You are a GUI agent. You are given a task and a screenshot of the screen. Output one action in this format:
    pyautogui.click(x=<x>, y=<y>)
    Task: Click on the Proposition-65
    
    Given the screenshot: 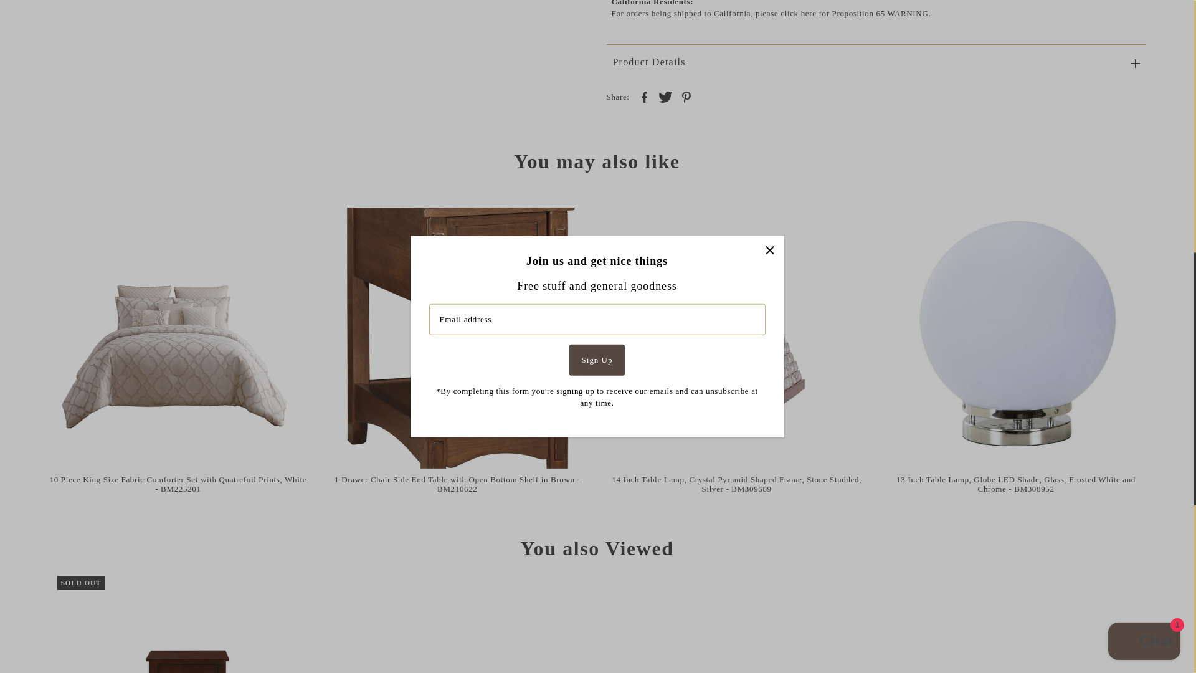 What is the action you would take?
    pyautogui.click(x=786, y=14)
    